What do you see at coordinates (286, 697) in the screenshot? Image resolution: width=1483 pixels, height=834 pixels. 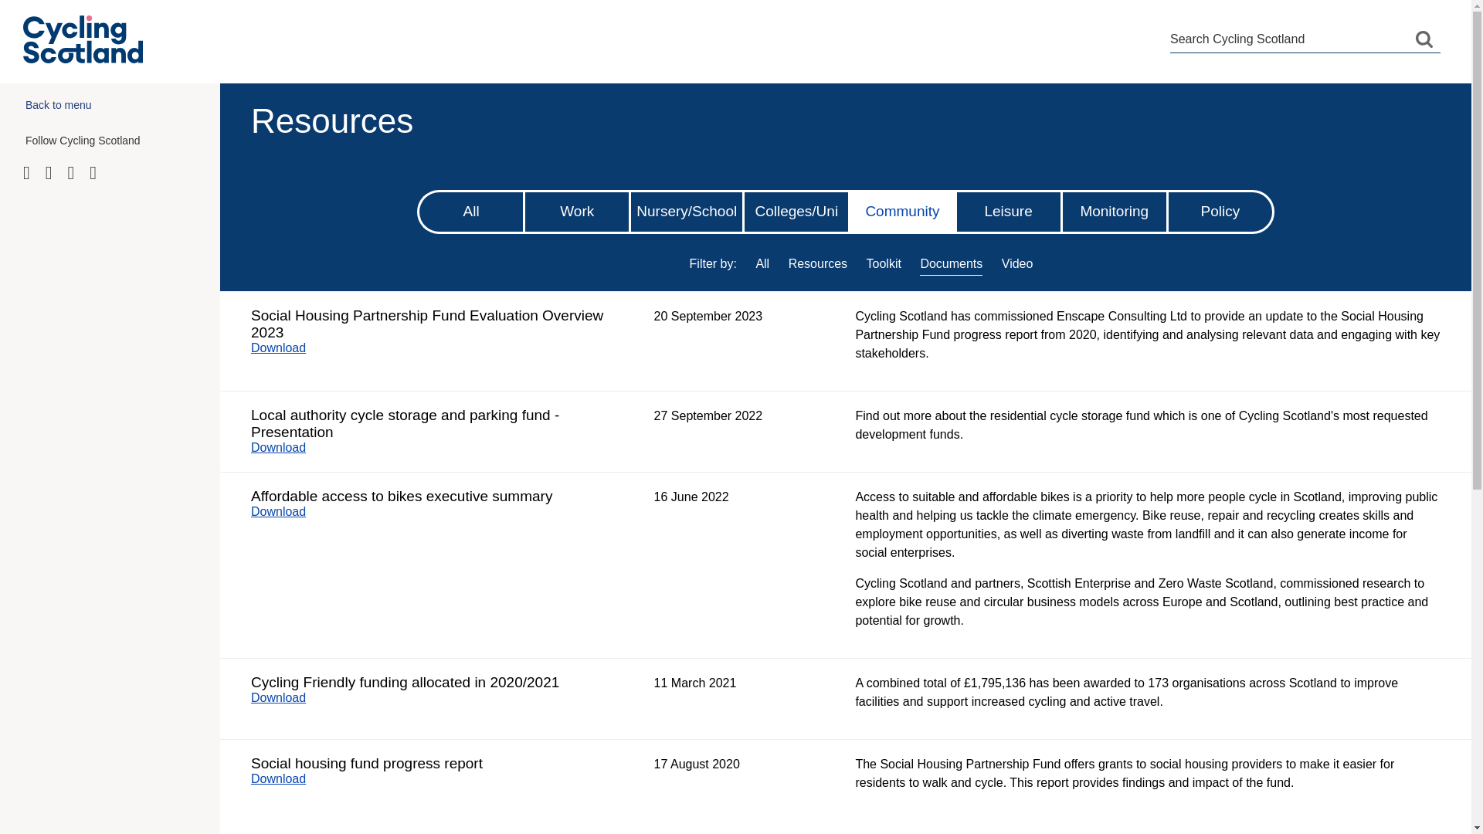 I see `Download` at bounding box center [286, 697].